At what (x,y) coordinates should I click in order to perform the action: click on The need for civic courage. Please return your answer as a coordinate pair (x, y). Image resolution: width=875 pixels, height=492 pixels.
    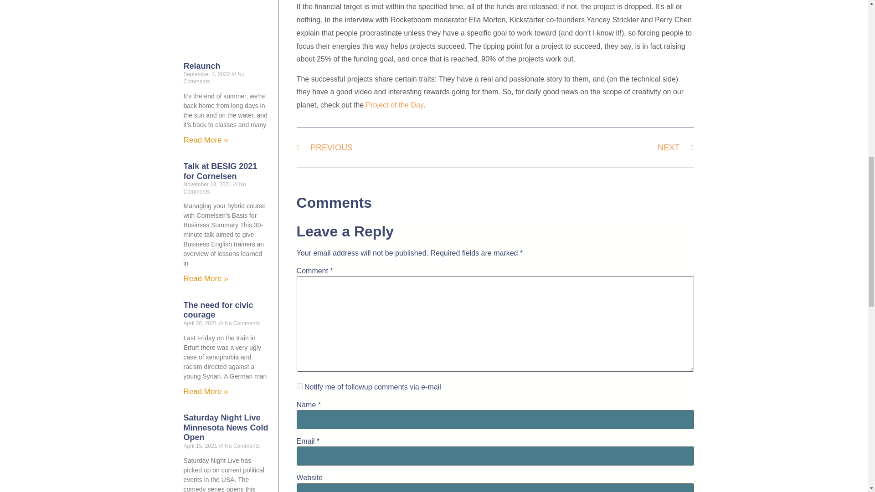
    Looking at the image, I should click on (218, 310).